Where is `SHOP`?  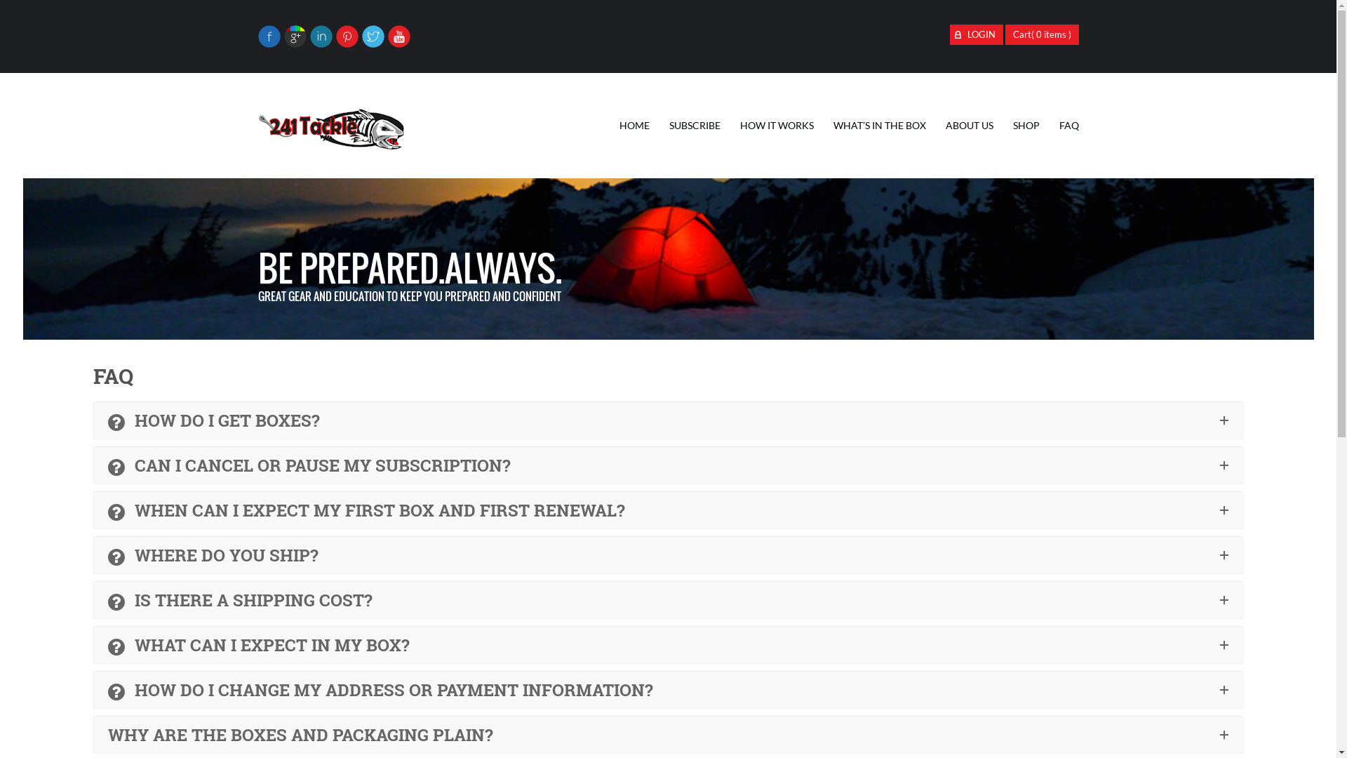
SHOP is located at coordinates (1026, 126).